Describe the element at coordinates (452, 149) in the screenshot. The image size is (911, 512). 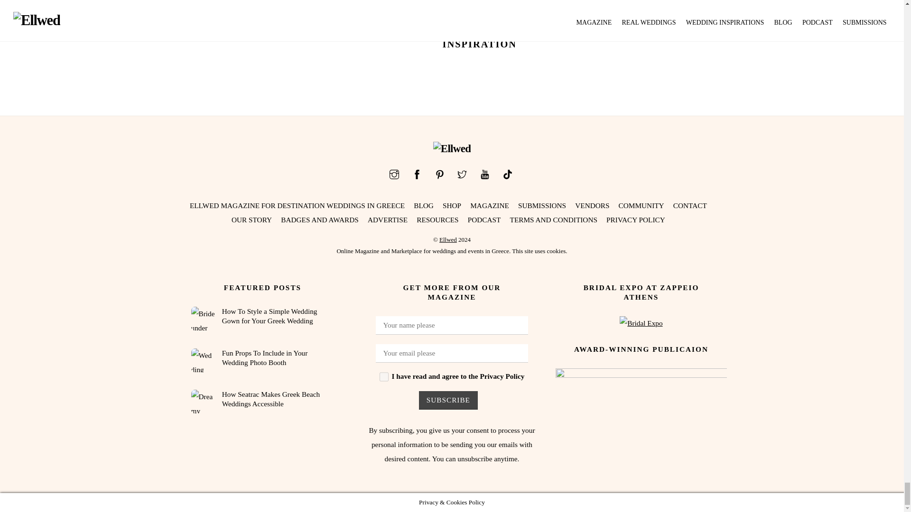
I see `Ellwed` at that location.